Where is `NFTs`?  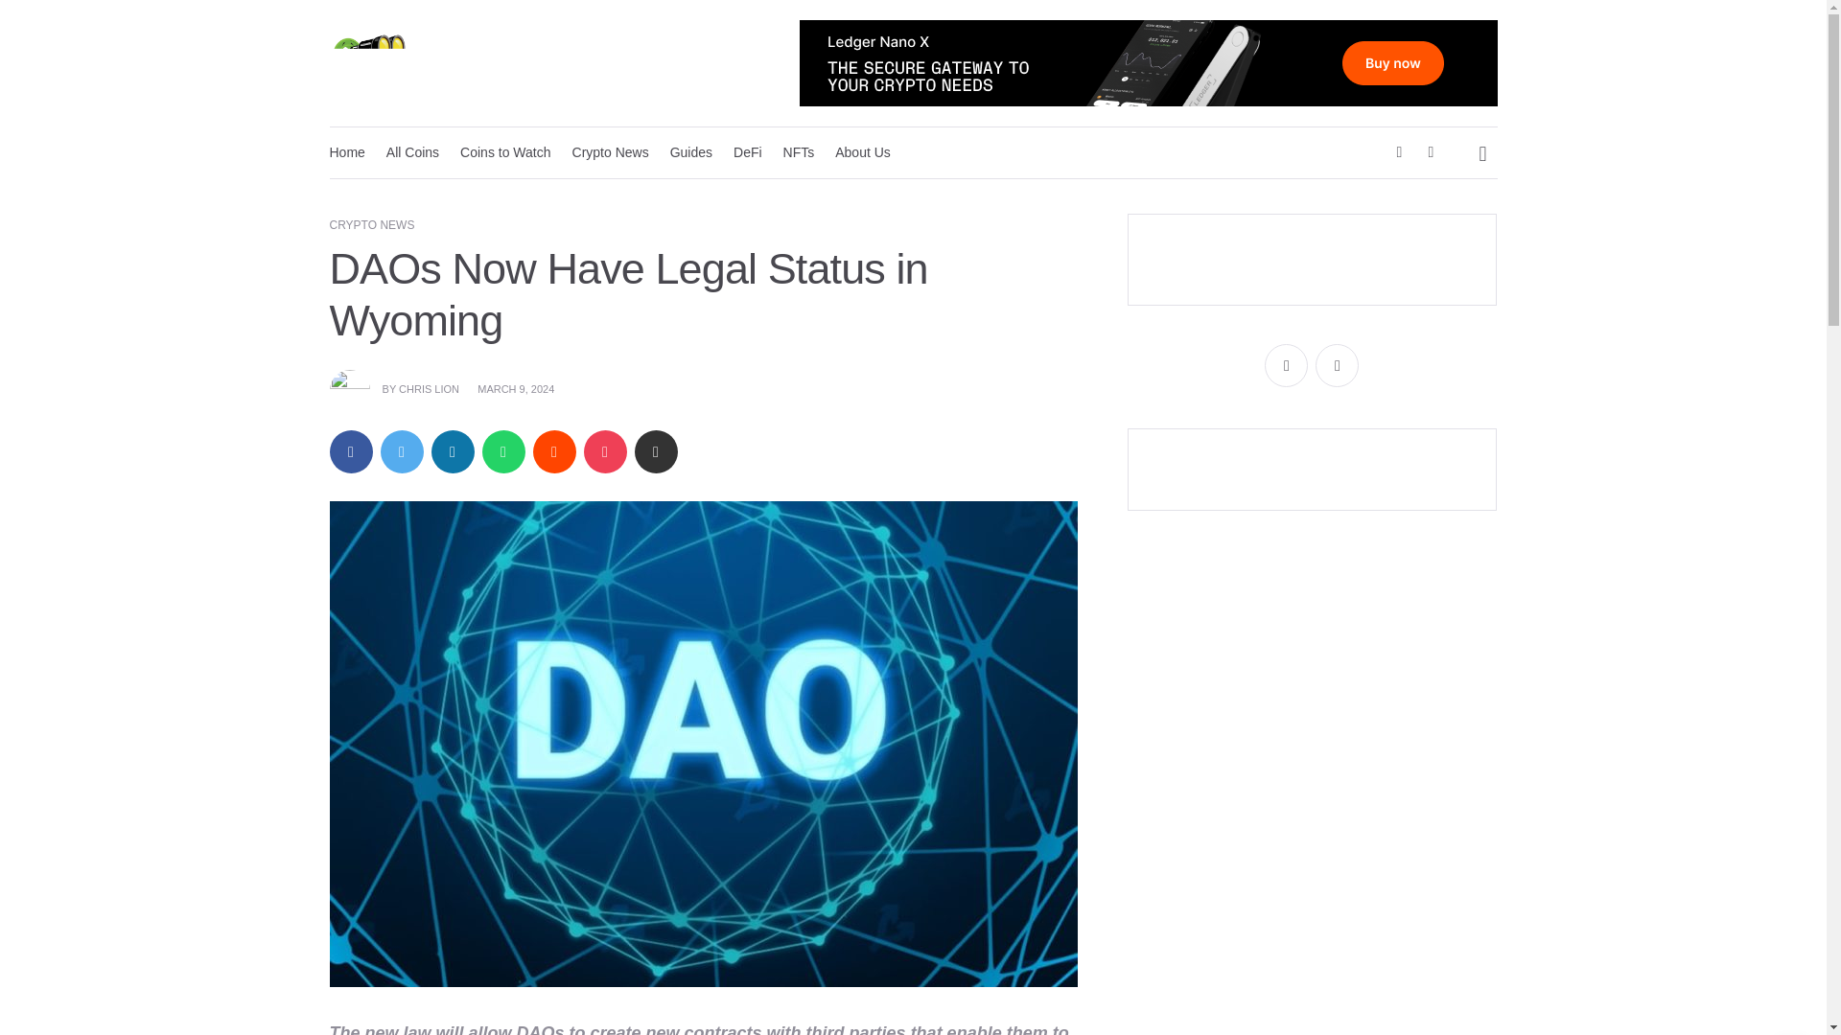
NFTs is located at coordinates (799, 151).